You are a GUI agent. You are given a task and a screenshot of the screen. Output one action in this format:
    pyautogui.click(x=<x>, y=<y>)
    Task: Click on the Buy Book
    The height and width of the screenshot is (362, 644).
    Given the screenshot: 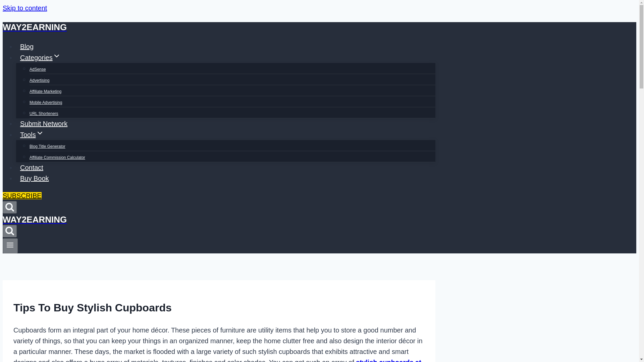 What is the action you would take?
    pyautogui.click(x=34, y=178)
    